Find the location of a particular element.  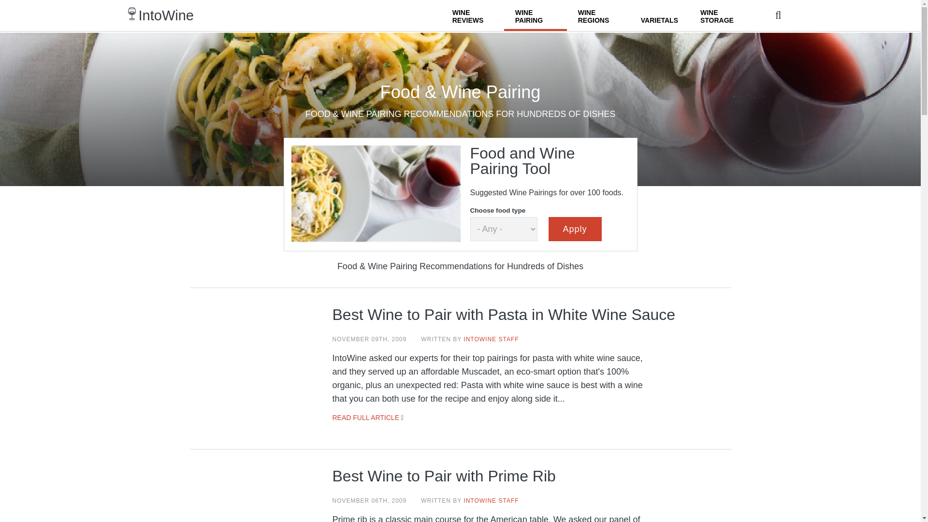

WINE PAIRING is located at coordinates (536, 15).